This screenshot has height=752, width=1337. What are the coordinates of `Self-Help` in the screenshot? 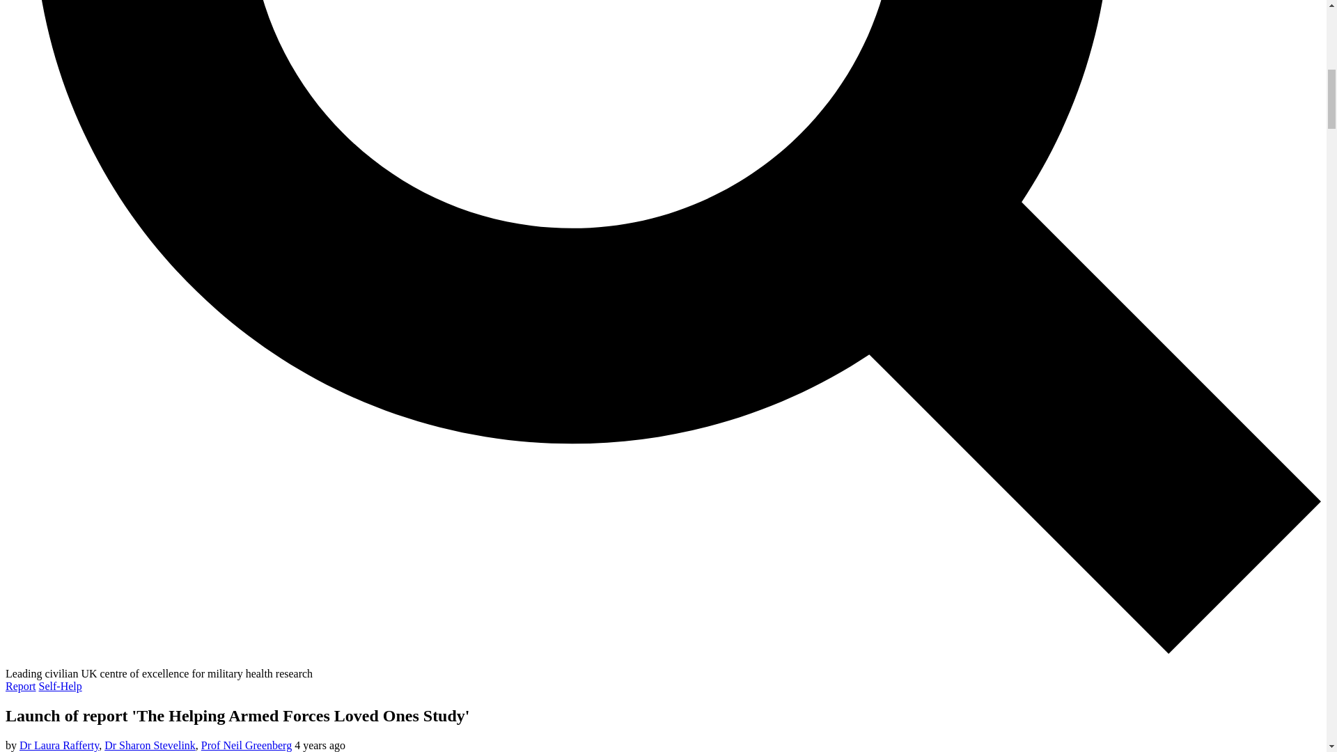 It's located at (60, 686).